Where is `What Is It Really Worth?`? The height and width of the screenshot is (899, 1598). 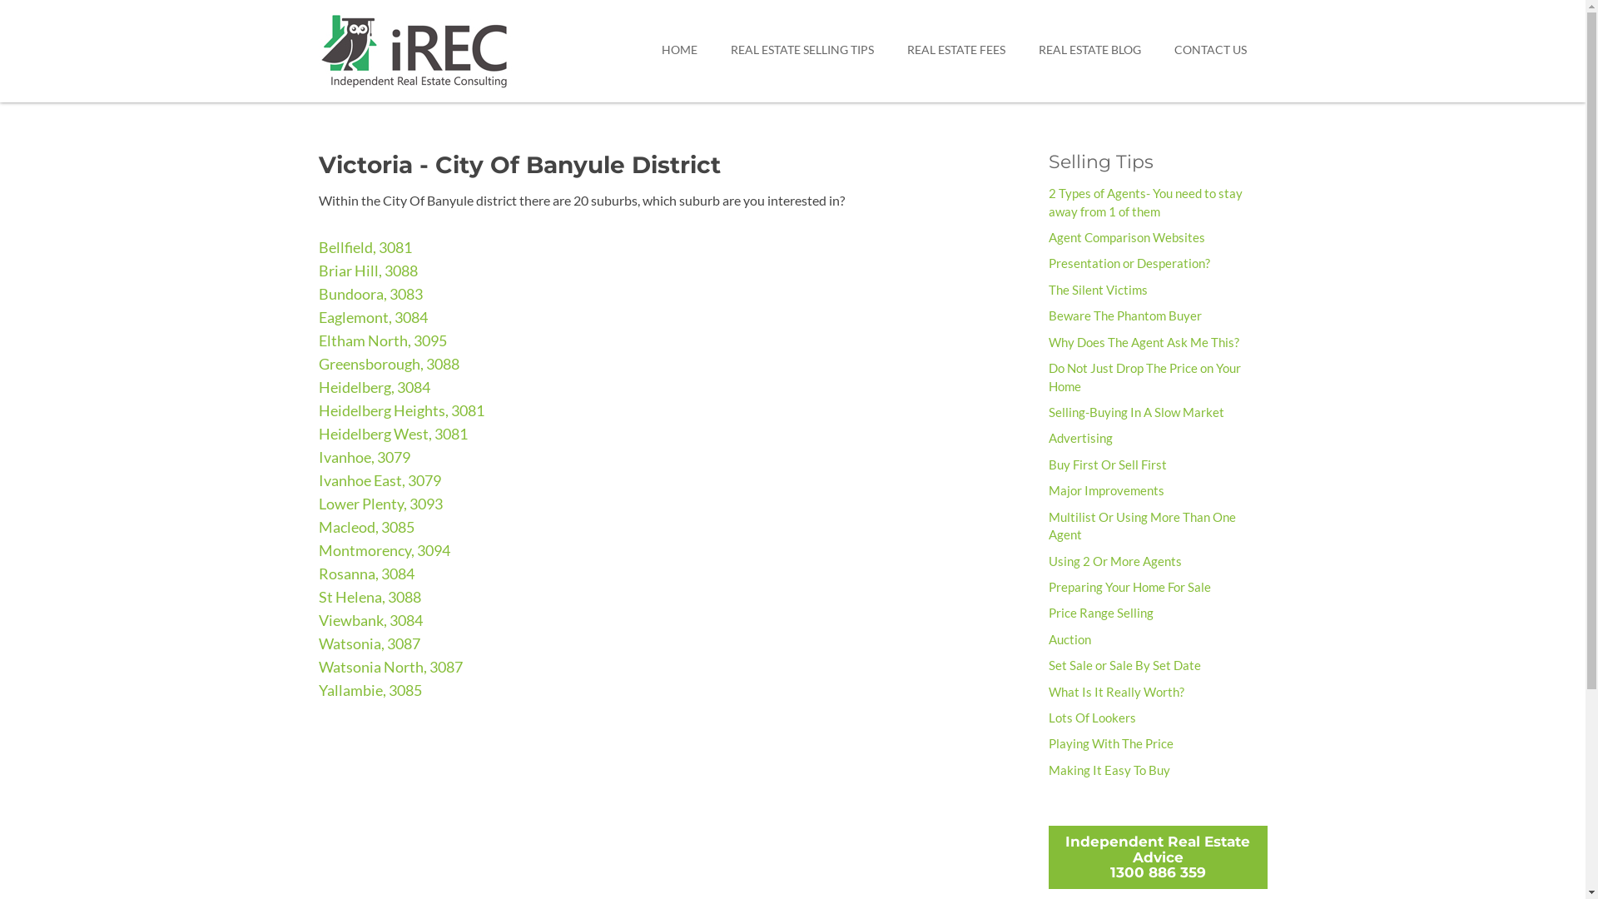 What Is It Really Worth? is located at coordinates (1117, 692).